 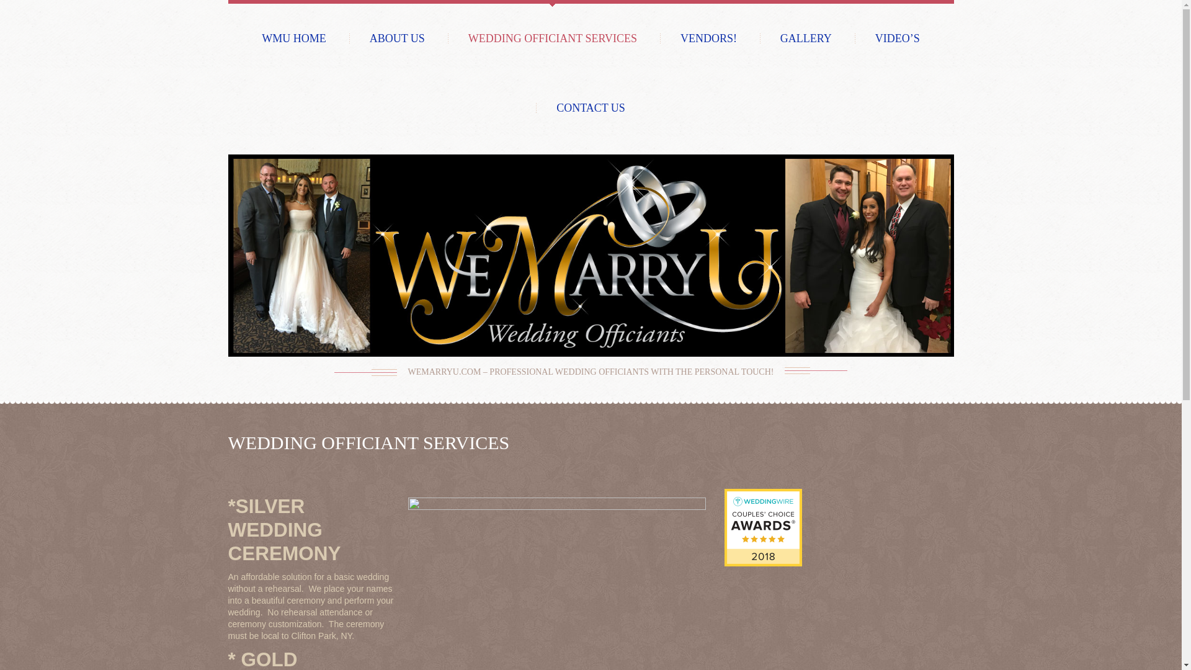 What do you see at coordinates (763, 527) in the screenshot?
I see `WeMarryU, WeddingWire Couples' Choice Award Winner 2018` at bounding box center [763, 527].